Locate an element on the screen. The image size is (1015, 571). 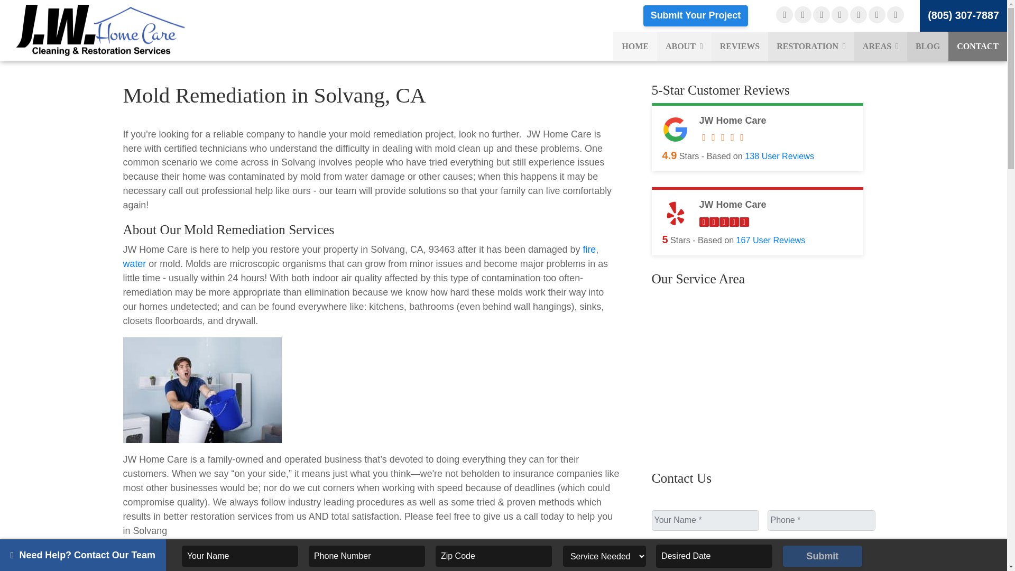
HOME is located at coordinates (634, 47).